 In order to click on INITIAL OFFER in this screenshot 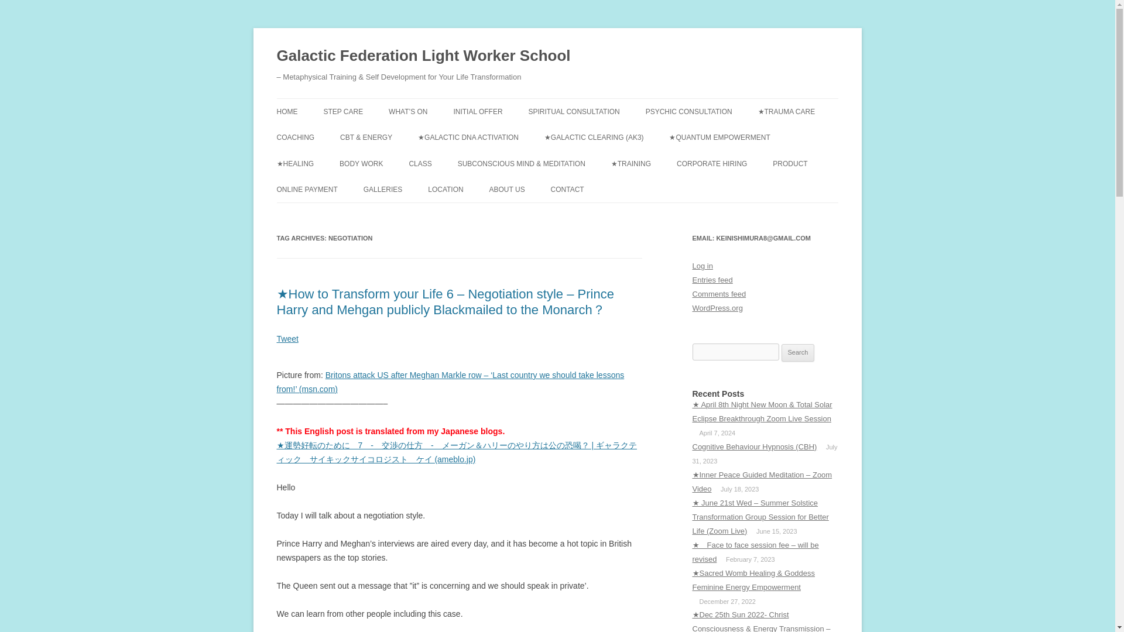, I will do `click(478, 111)`.